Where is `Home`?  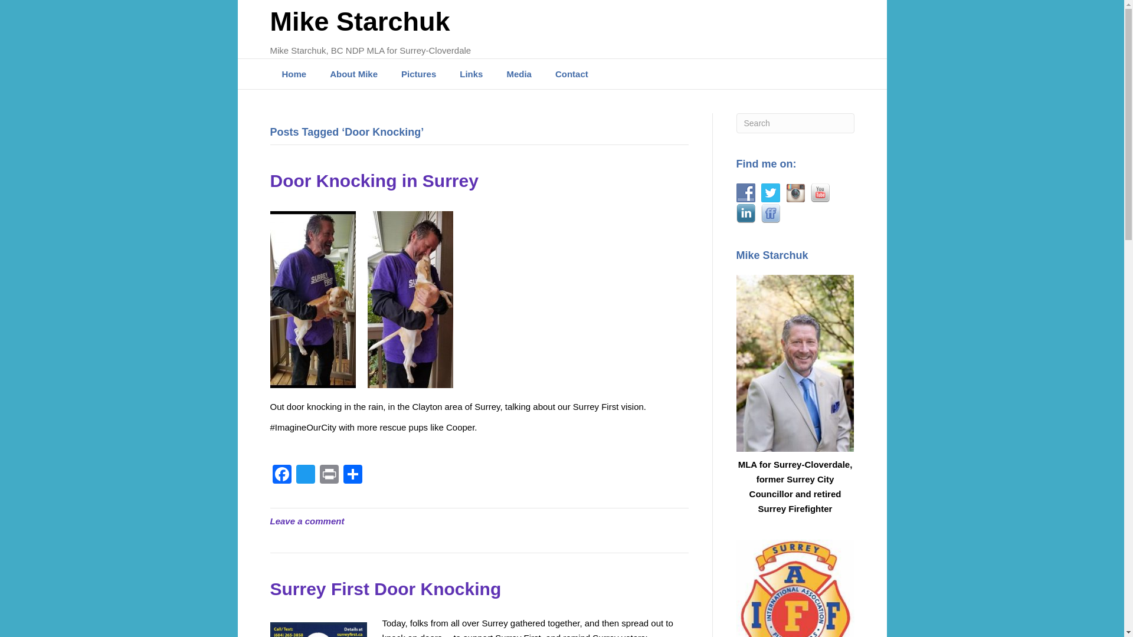 Home is located at coordinates (294, 74).